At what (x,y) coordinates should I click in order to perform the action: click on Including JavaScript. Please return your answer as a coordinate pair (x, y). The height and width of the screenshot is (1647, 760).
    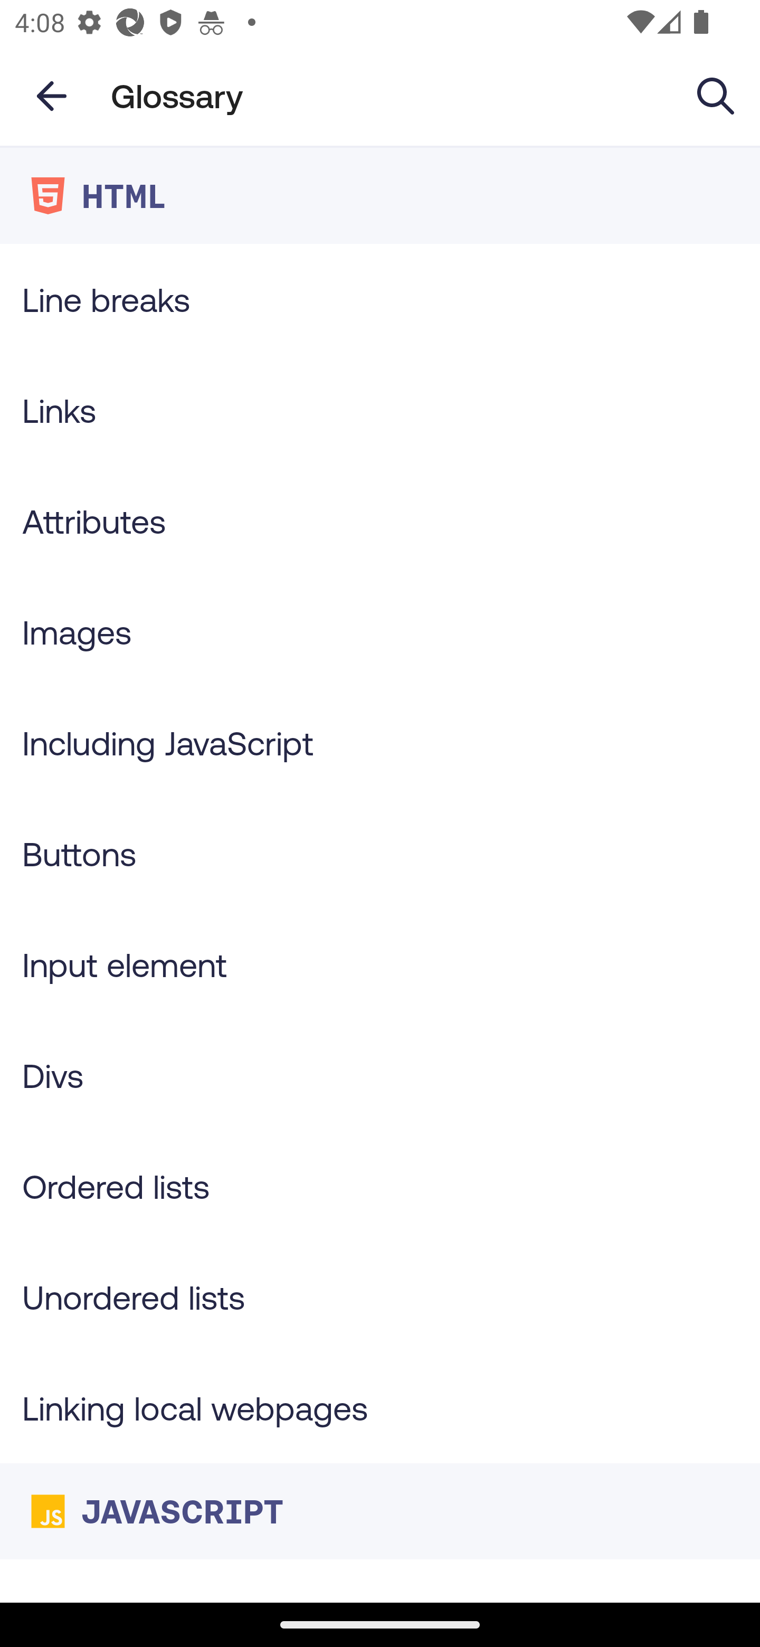
    Looking at the image, I should click on (380, 743).